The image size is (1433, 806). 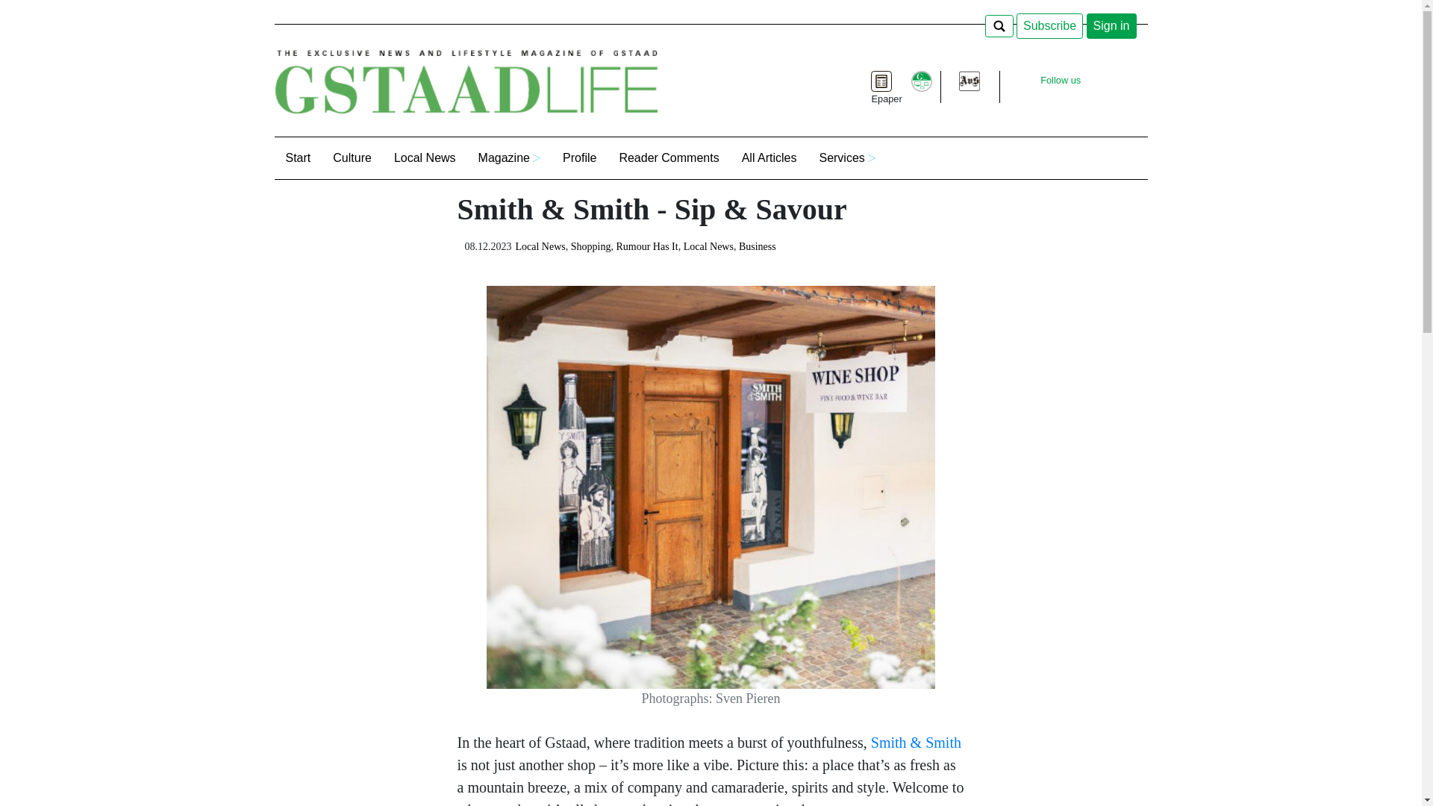 What do you see at coordinates (424, 157) in the screenshot?
I see `Local News` at bounding box center [424, 157].